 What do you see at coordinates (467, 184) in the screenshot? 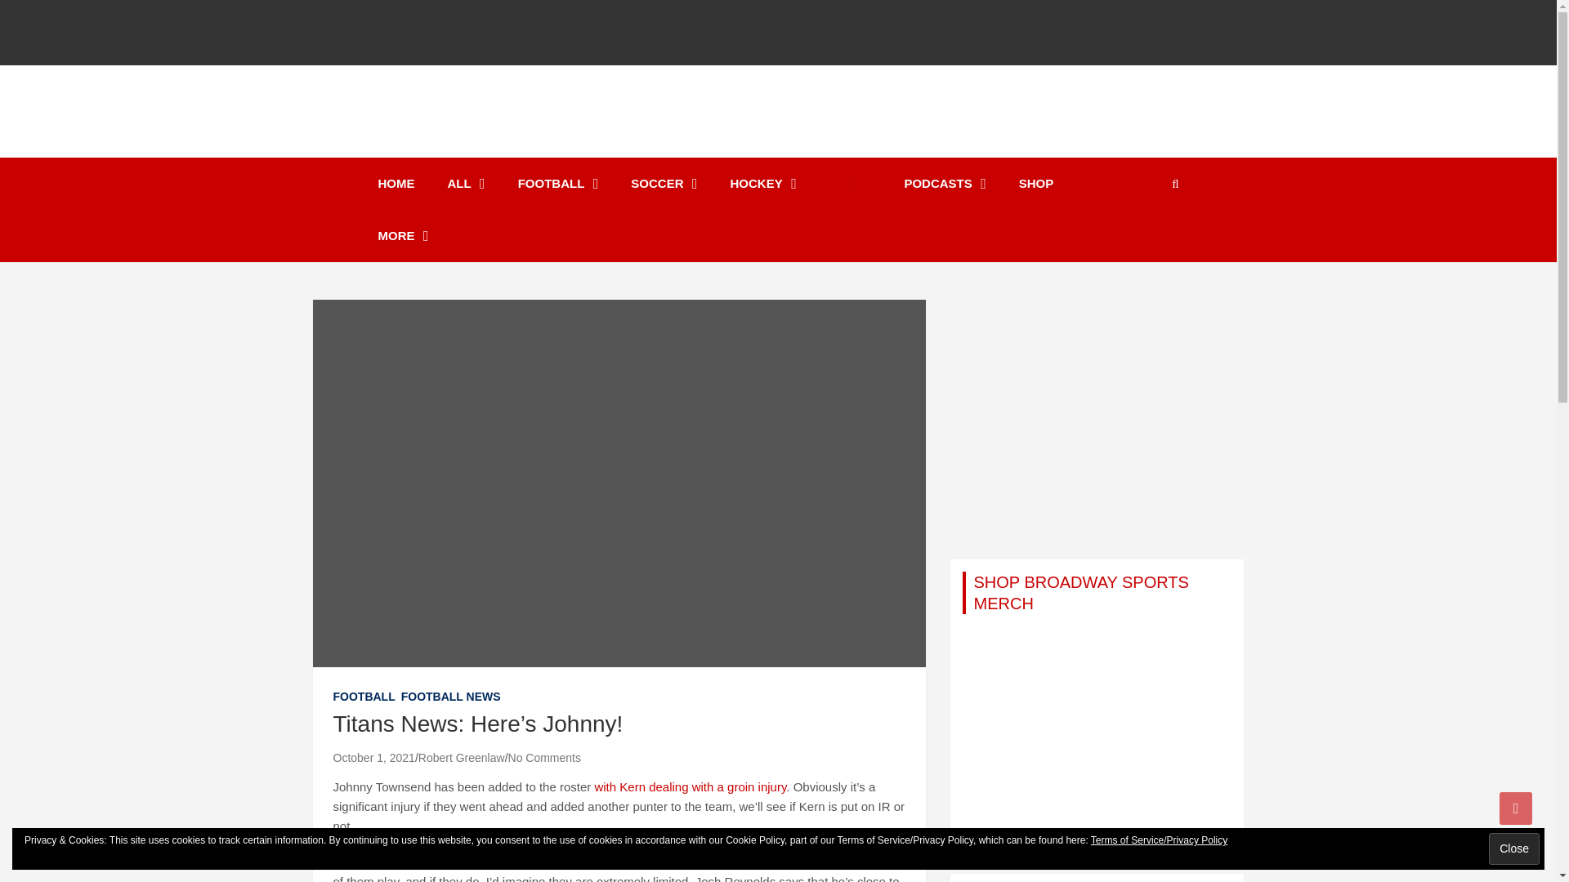
I see `ALL` at bounding box center [467, 184].